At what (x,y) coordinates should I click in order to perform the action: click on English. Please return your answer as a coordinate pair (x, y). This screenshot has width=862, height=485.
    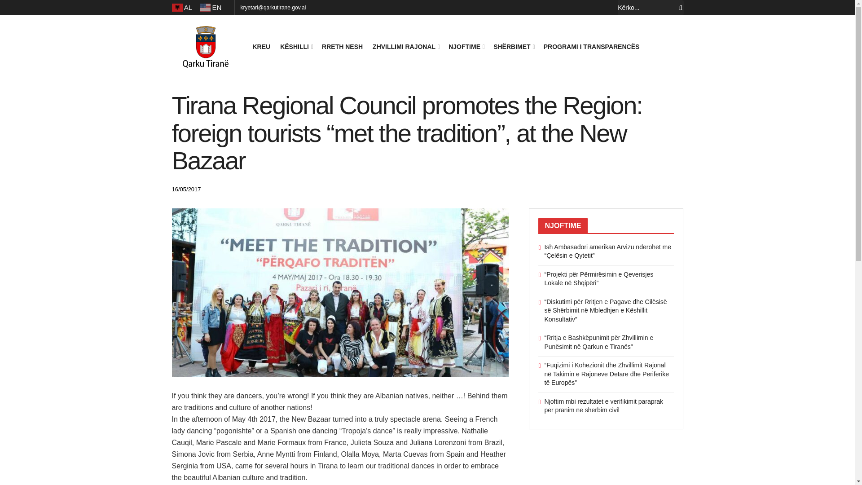
    Looking at the image, I should click on (211, 8).